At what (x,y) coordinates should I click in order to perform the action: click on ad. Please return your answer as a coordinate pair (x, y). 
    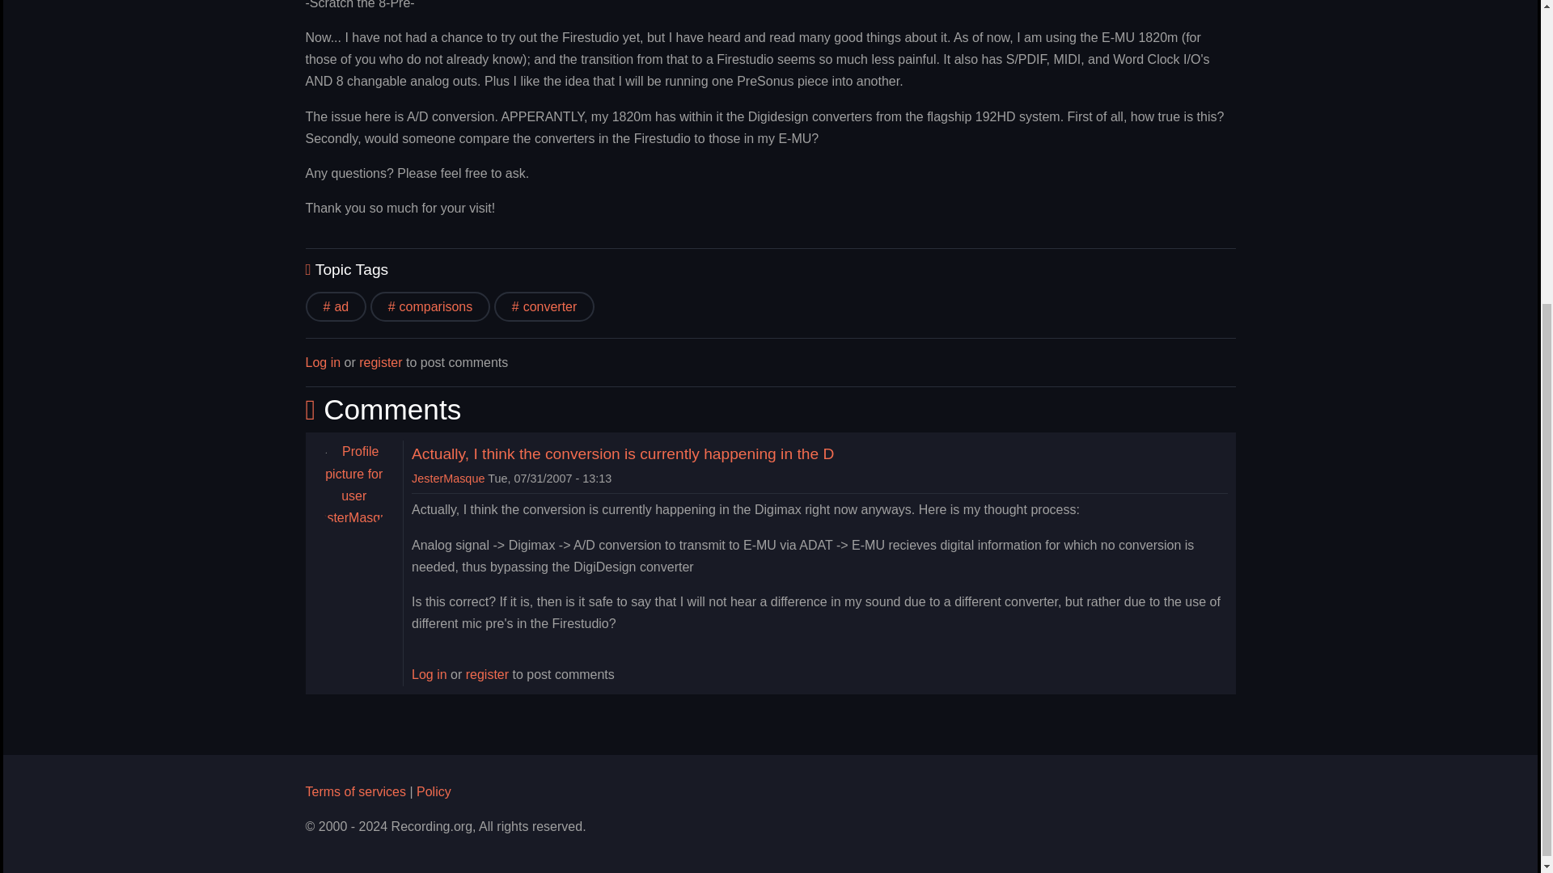
    Looking at the image, I should click on (336, 306).